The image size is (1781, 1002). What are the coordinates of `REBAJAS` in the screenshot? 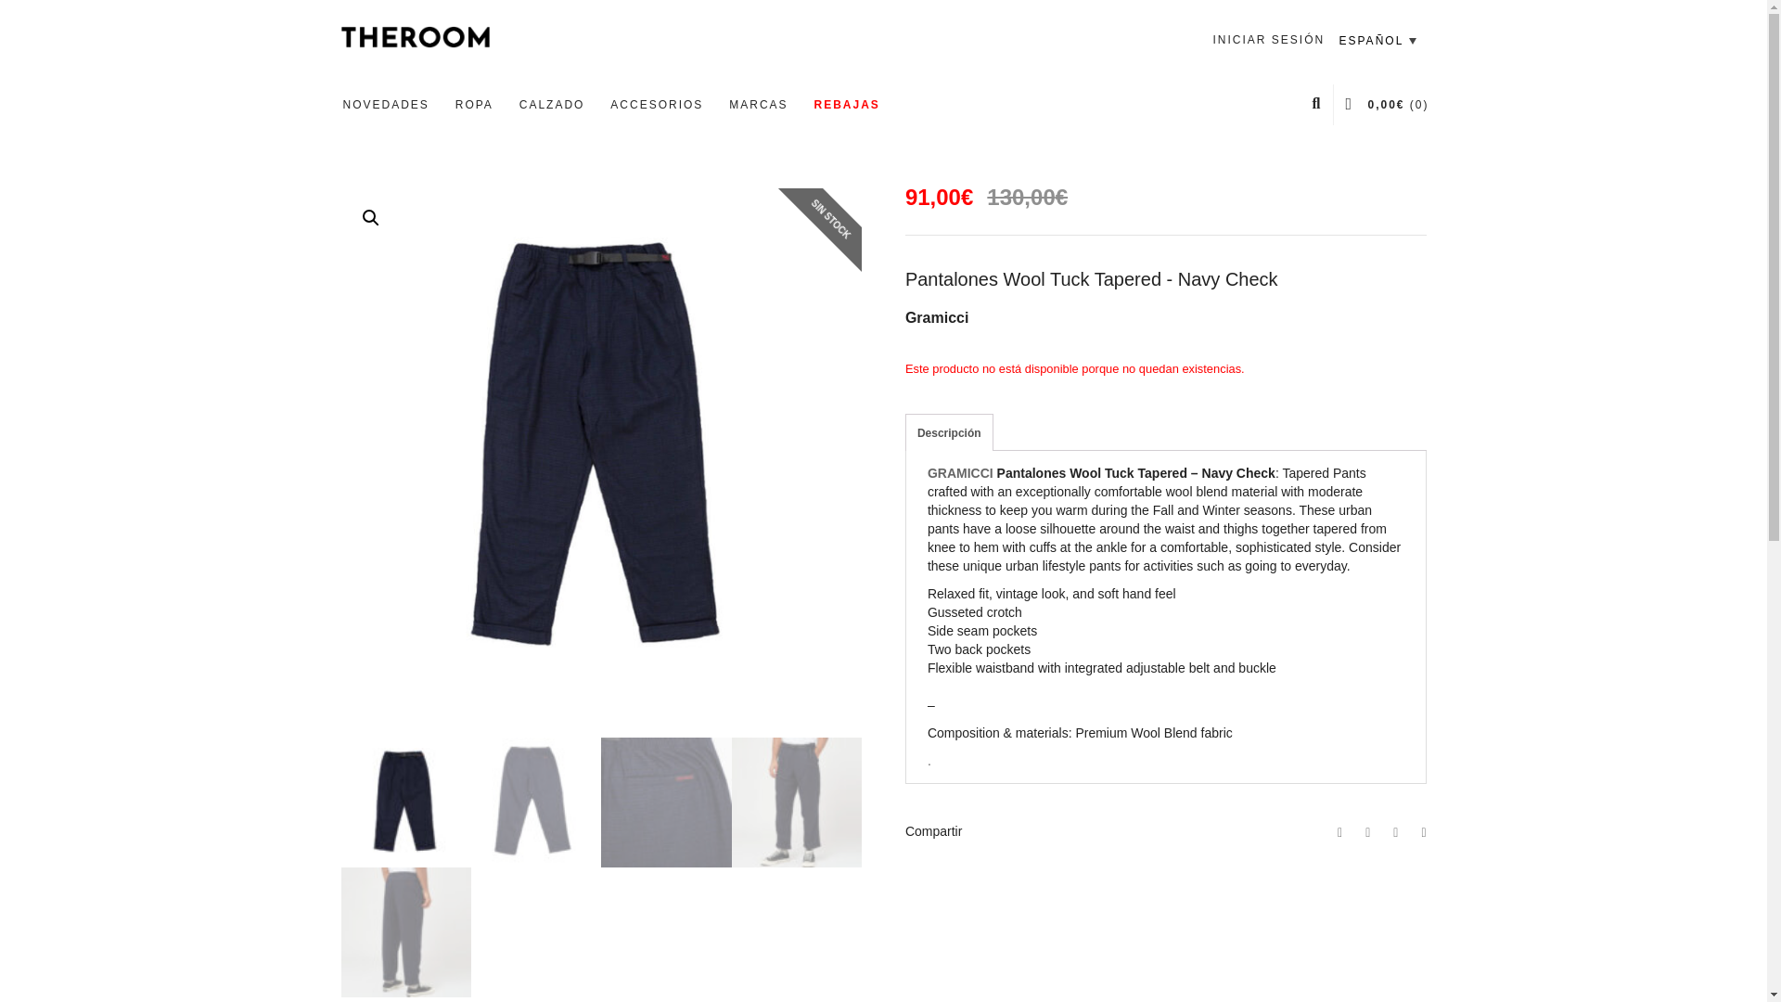 It's located at (846, 104).